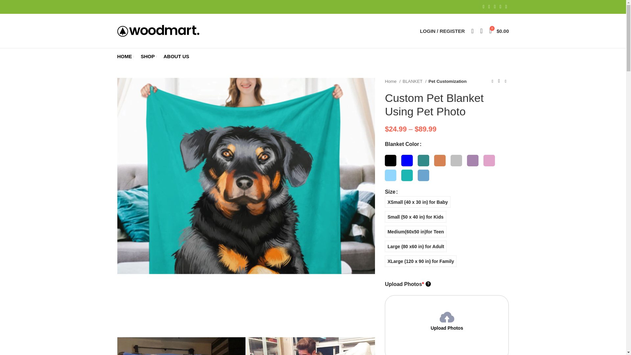  Describe the element at coordinates (442, 31) in the screenshot. I see `My account` at that location.